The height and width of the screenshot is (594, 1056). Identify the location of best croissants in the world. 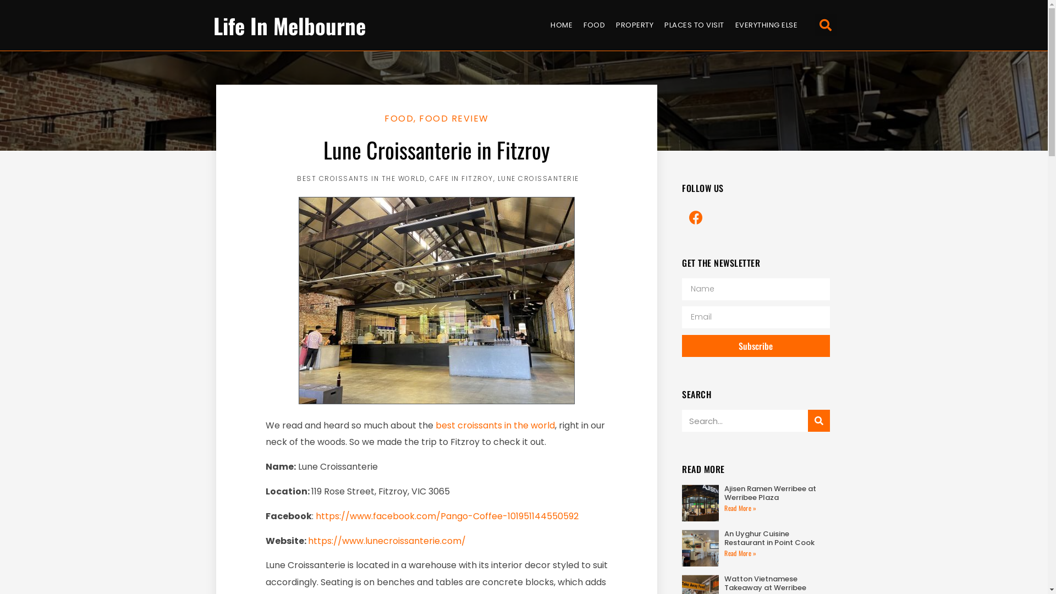
(495, 426).